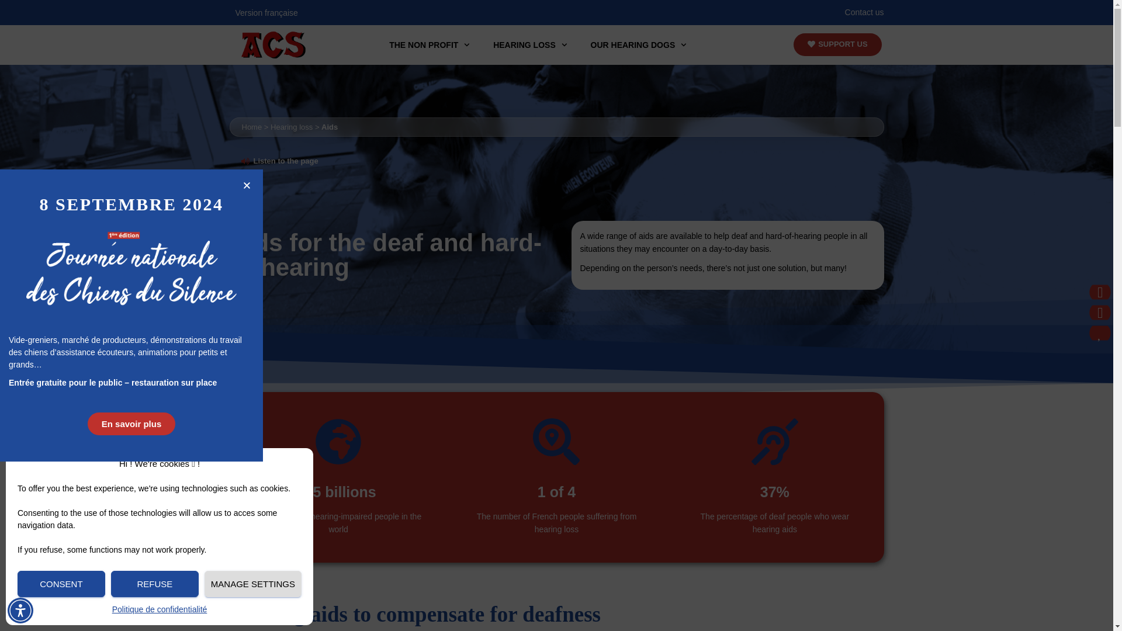 The width and height of the screenshot is (1122, 631). Describe the element at coordinates (252, 584) in the screenshot. I see `MANAGE SETTINGS` at that location.